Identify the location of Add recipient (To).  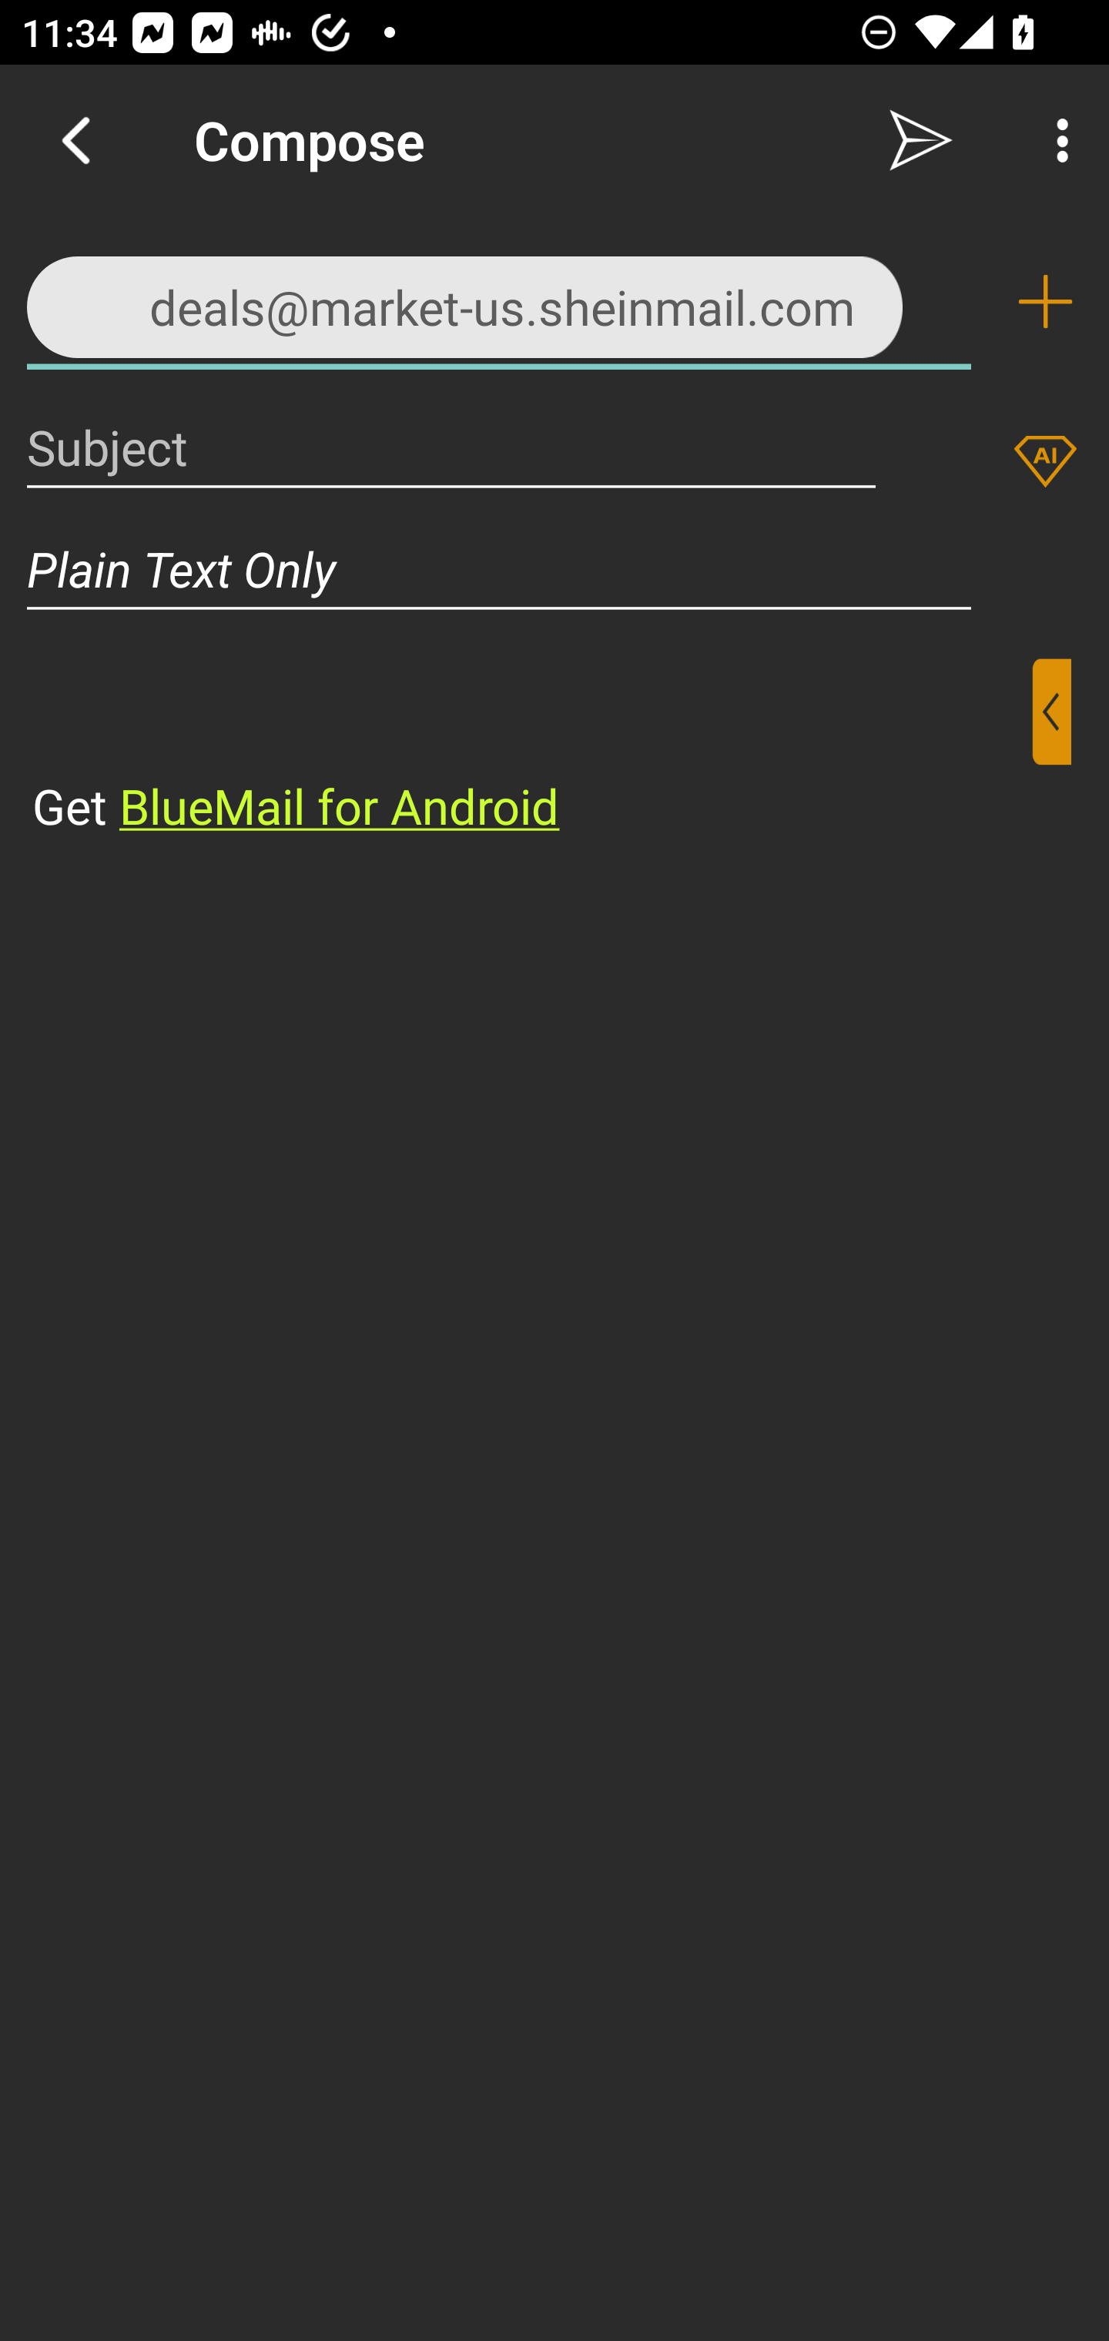
(1045, 302).